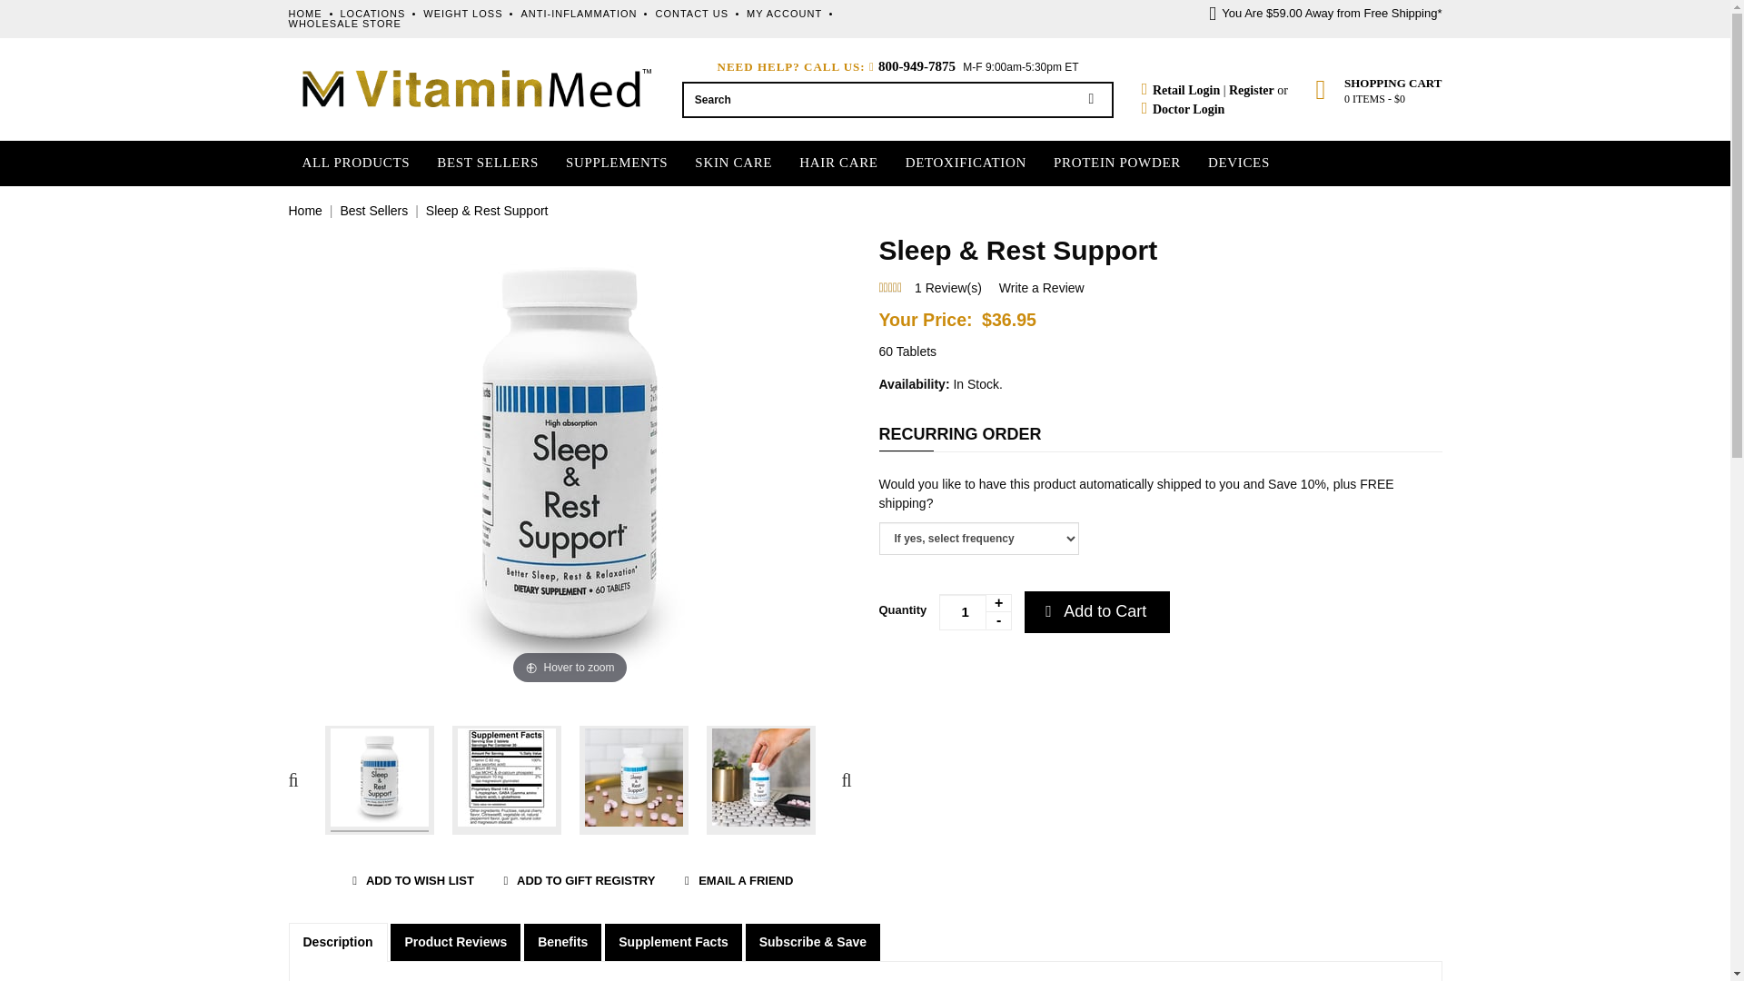 The image size is (1744, 981). I want to click on Hover to zoom, so click(570, 460).